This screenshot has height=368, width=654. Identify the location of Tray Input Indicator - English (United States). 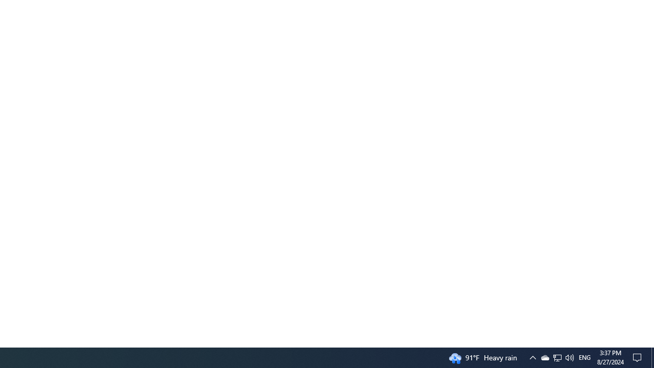
(585, 358).